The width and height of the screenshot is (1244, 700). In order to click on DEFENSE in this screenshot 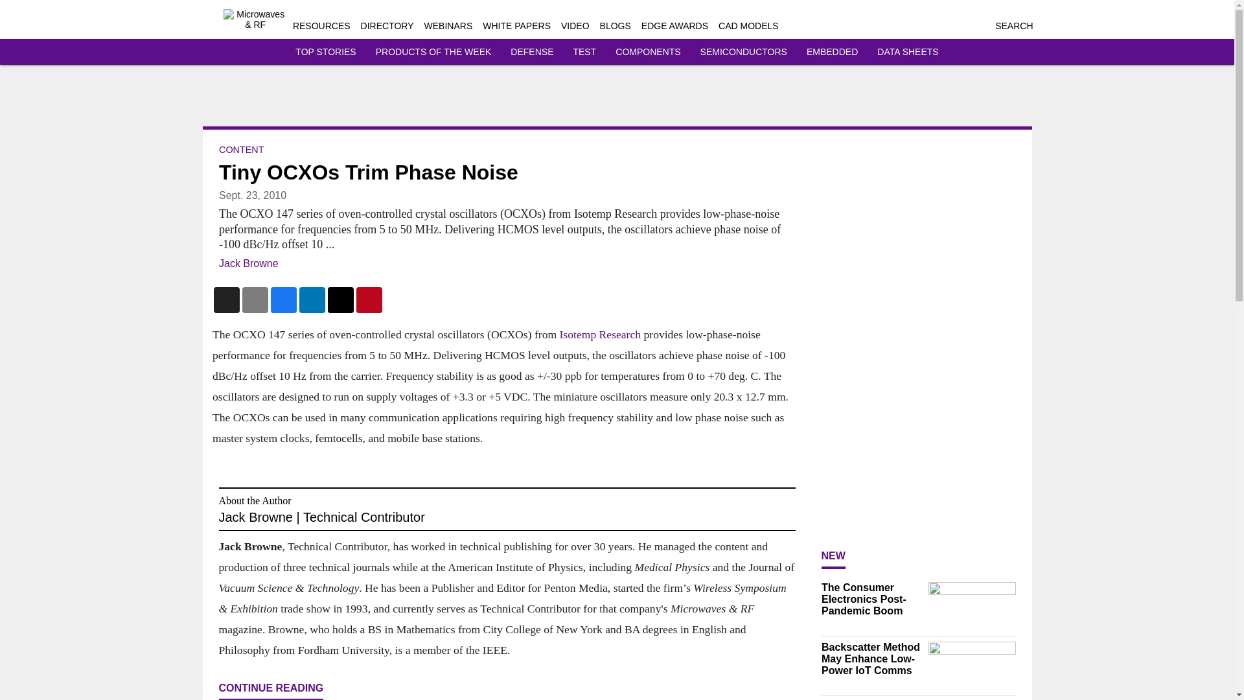, I will do `click(531, 52)`.